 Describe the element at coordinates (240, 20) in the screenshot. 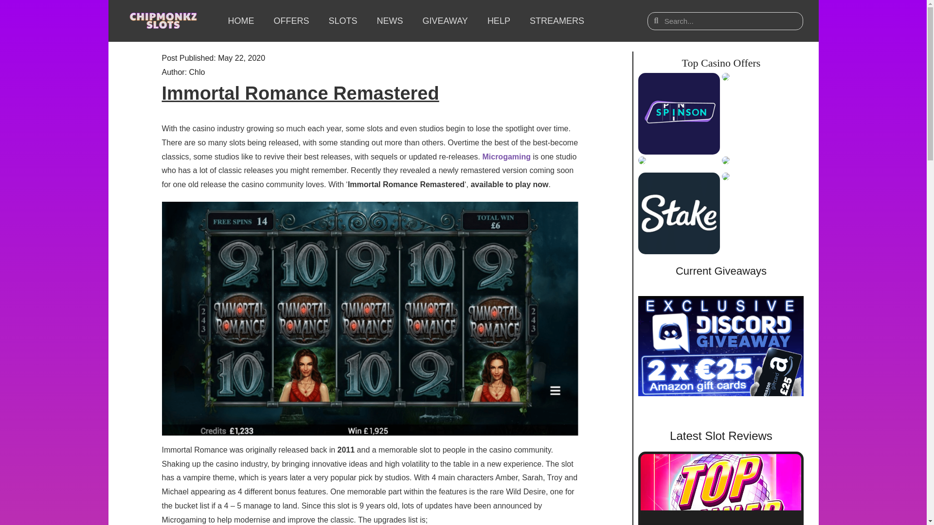

I see `HOME` at that location.